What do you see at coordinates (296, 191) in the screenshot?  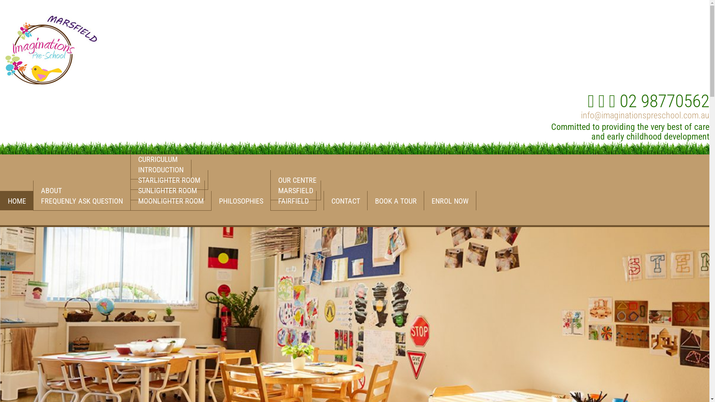 I see `MARSFIELD` at bounding box center [296, 191].